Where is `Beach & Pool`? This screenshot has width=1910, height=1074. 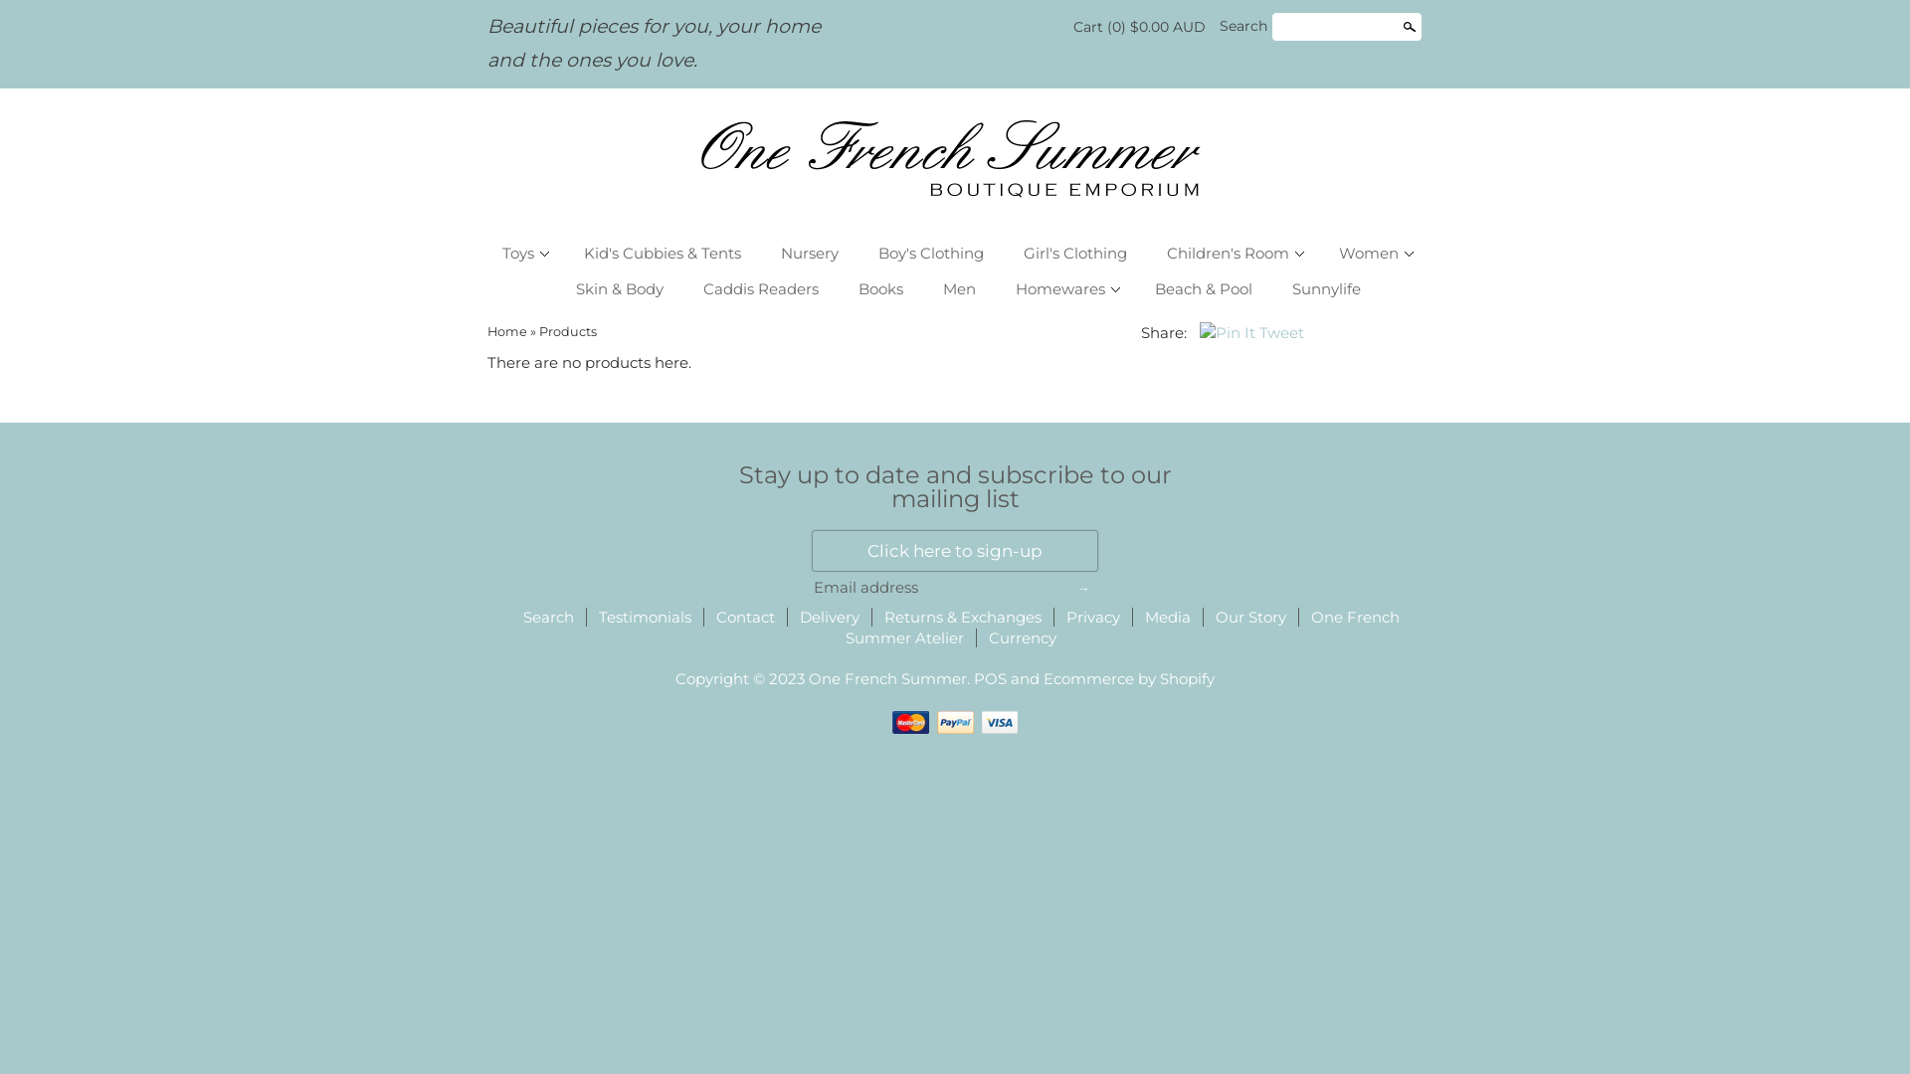
Beach & Pool is located at coordinates (1204, 289).